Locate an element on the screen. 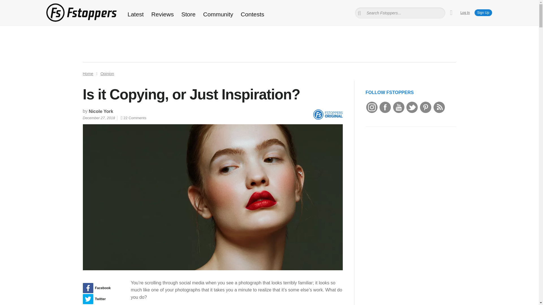 The height and width of the screenshot is (305, 543). Log In is located at coordinates (465, 12).